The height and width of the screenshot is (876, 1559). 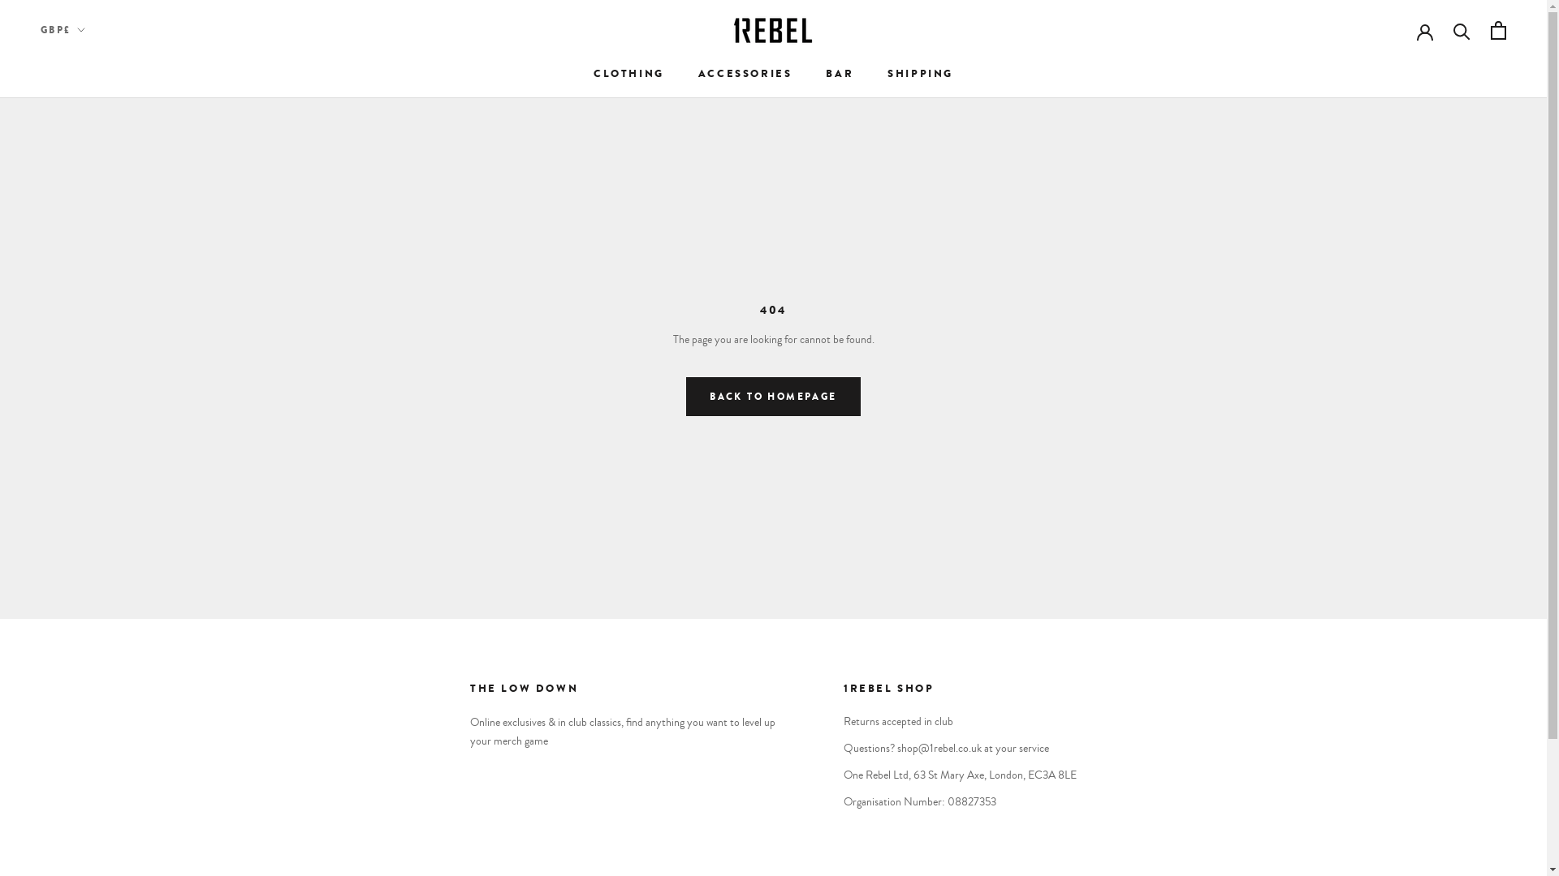 What do you see at coordinates (97, 719) in the screenshot?
I see `DOP` at bounding box center [97, 719].